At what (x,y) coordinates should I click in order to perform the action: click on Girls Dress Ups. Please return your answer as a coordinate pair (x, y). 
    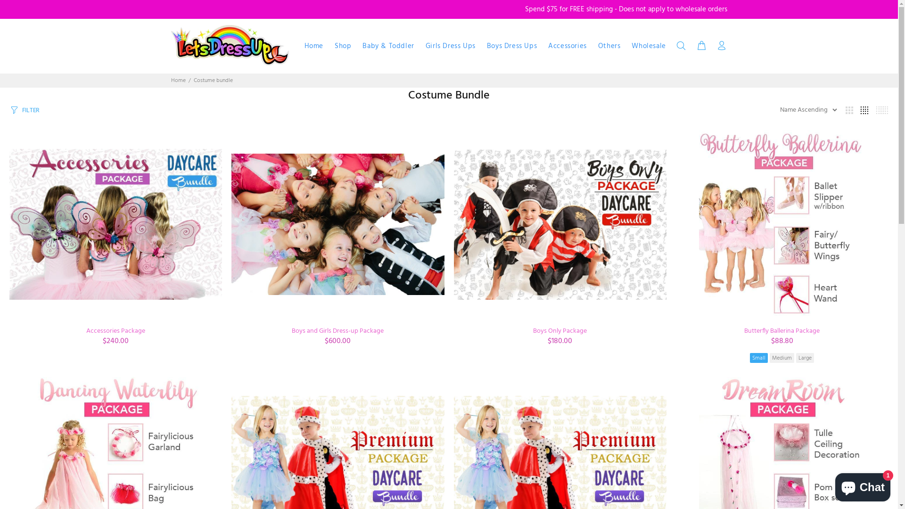
    Looking at the image, I should click on (451, 46).